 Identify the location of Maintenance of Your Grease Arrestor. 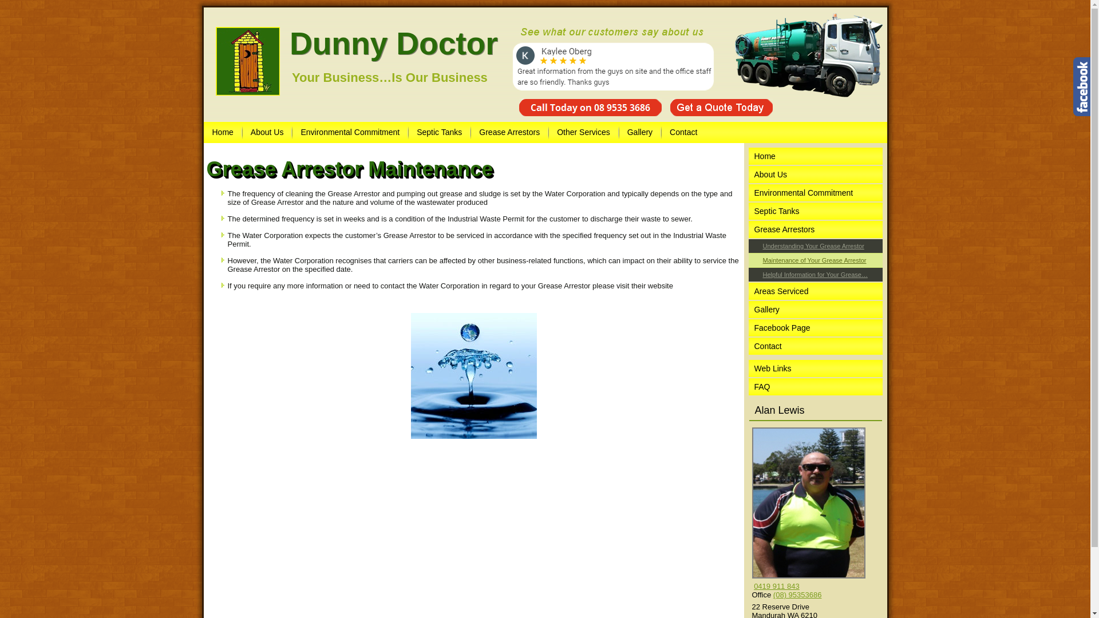
(816, 260).